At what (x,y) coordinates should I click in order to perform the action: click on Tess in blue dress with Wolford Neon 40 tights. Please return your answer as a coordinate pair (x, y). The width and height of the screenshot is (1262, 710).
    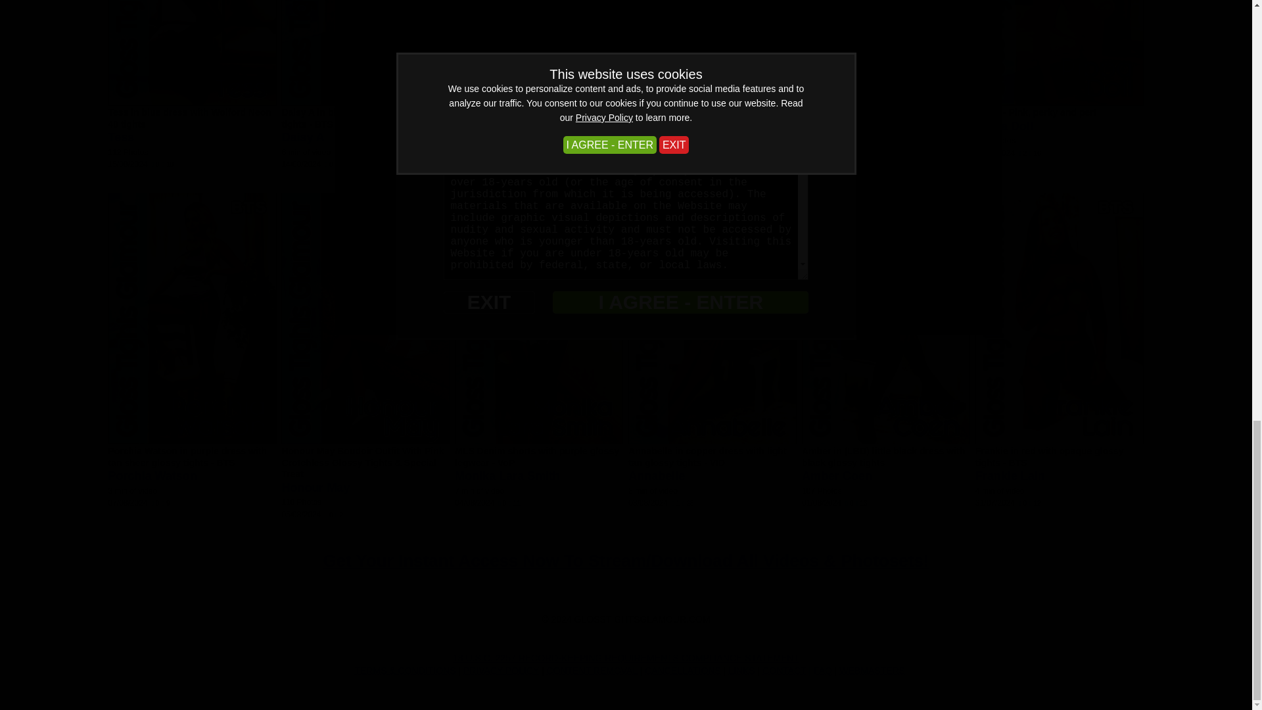
    Looking at the image, I should click on (189, 118).